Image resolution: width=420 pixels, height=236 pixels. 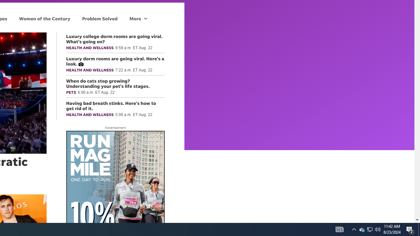 What do you see at coordinates (138, 18) in the screenshot?
I see `More life navigation` at bounding box center [138, 18].